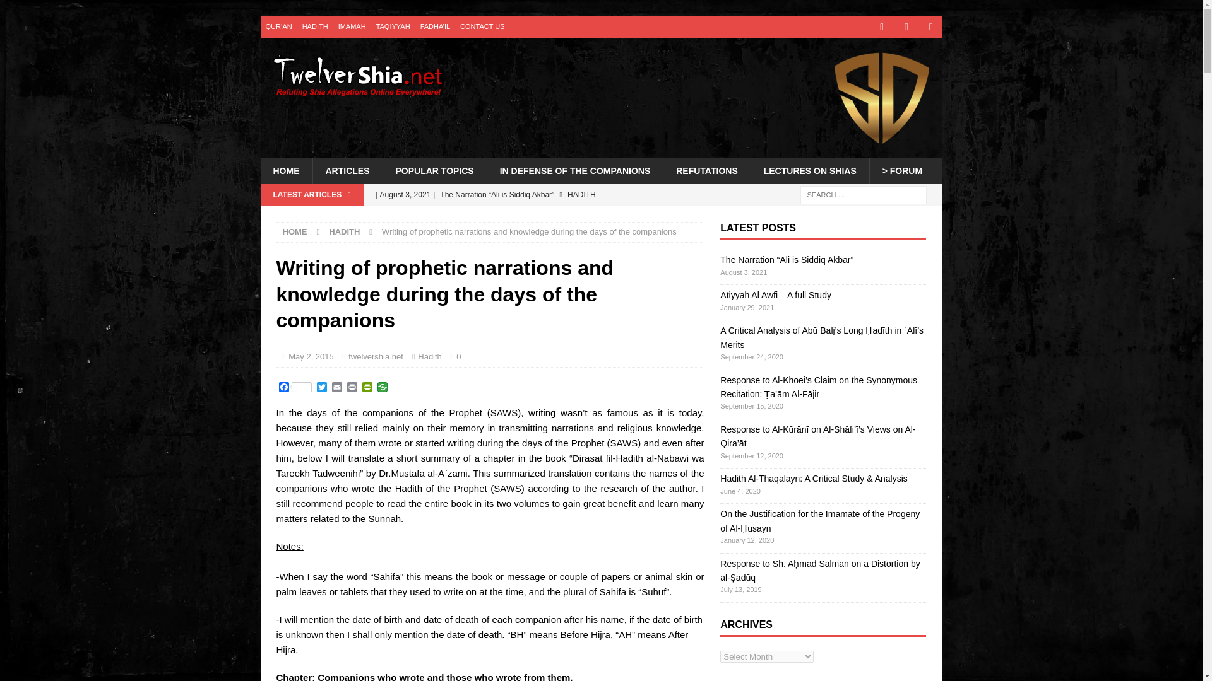 This screenshot has width=1212, height=681. What do you see at coordinates (809, 170) in the screenshot?
I see `LECTURES ON SHIAS` at bounding box center [809, 170].